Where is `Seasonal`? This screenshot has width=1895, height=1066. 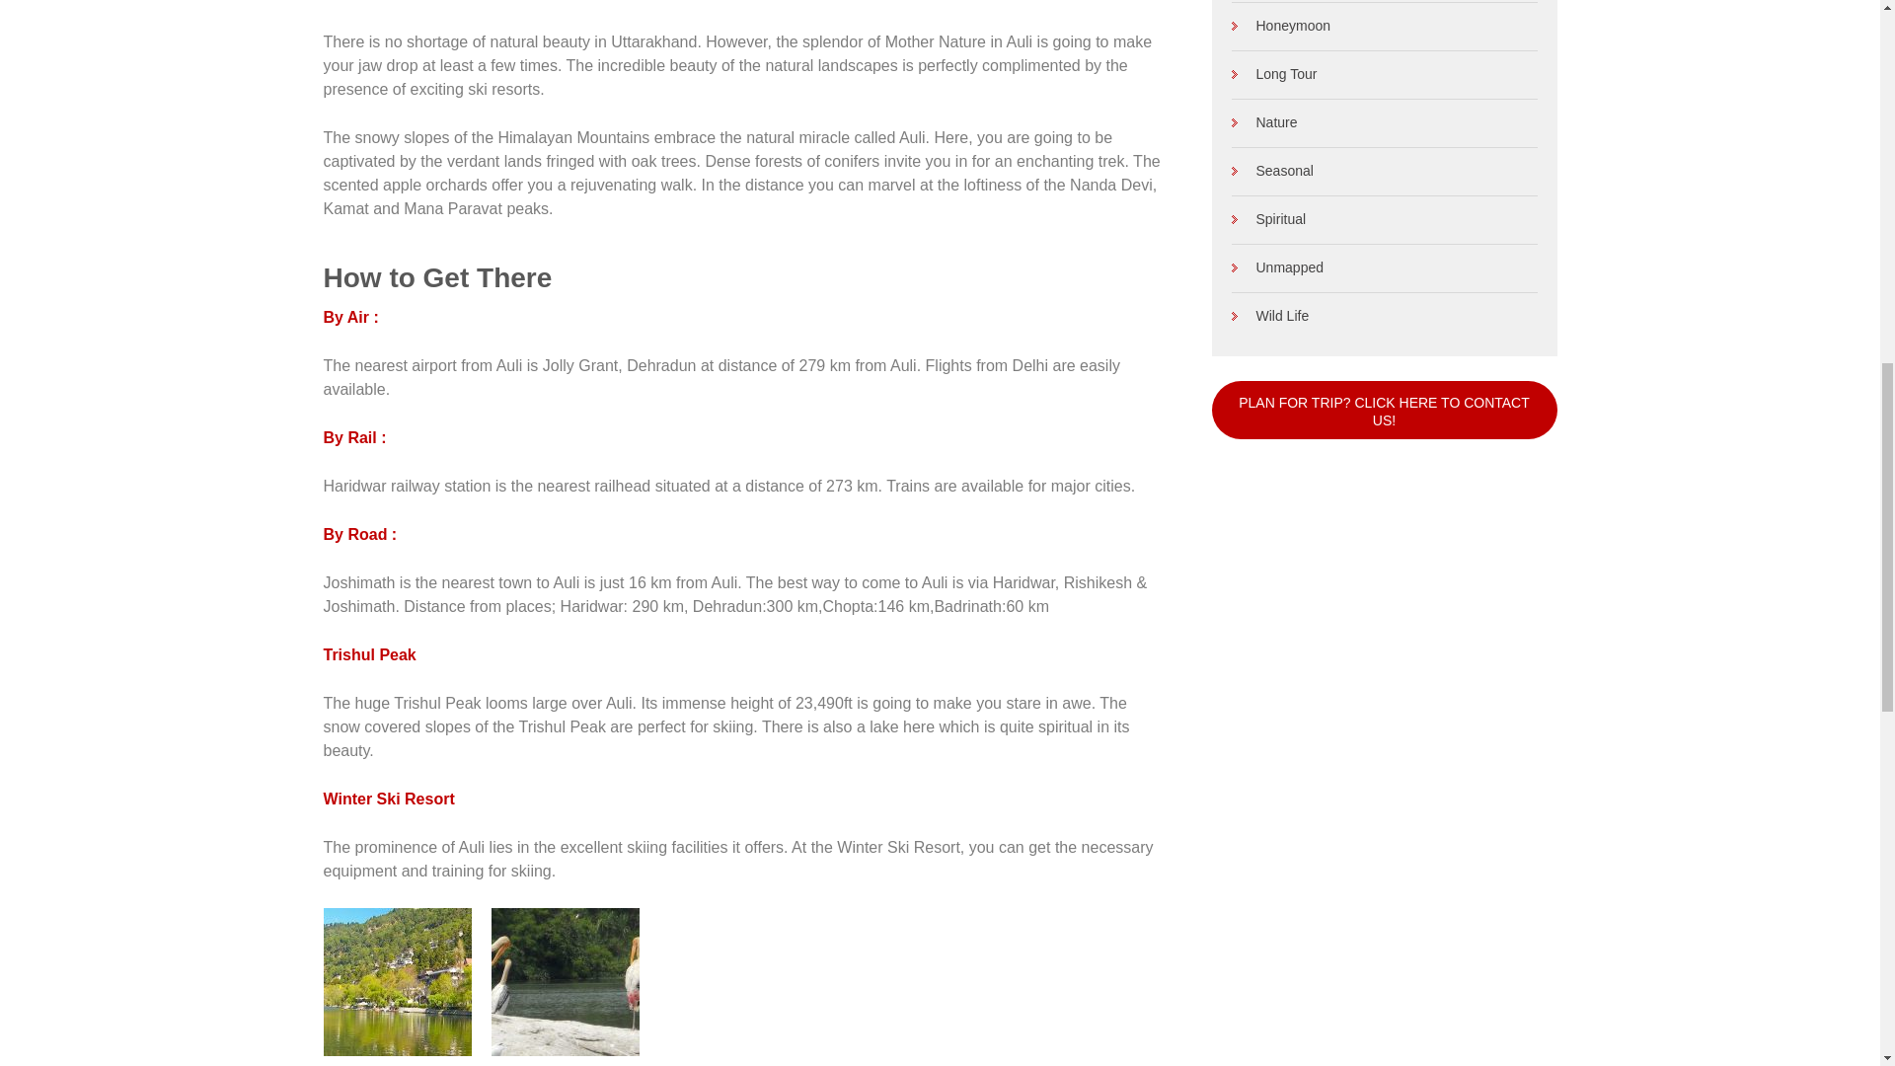
Seasonal is located at coordinates (1272, 171).